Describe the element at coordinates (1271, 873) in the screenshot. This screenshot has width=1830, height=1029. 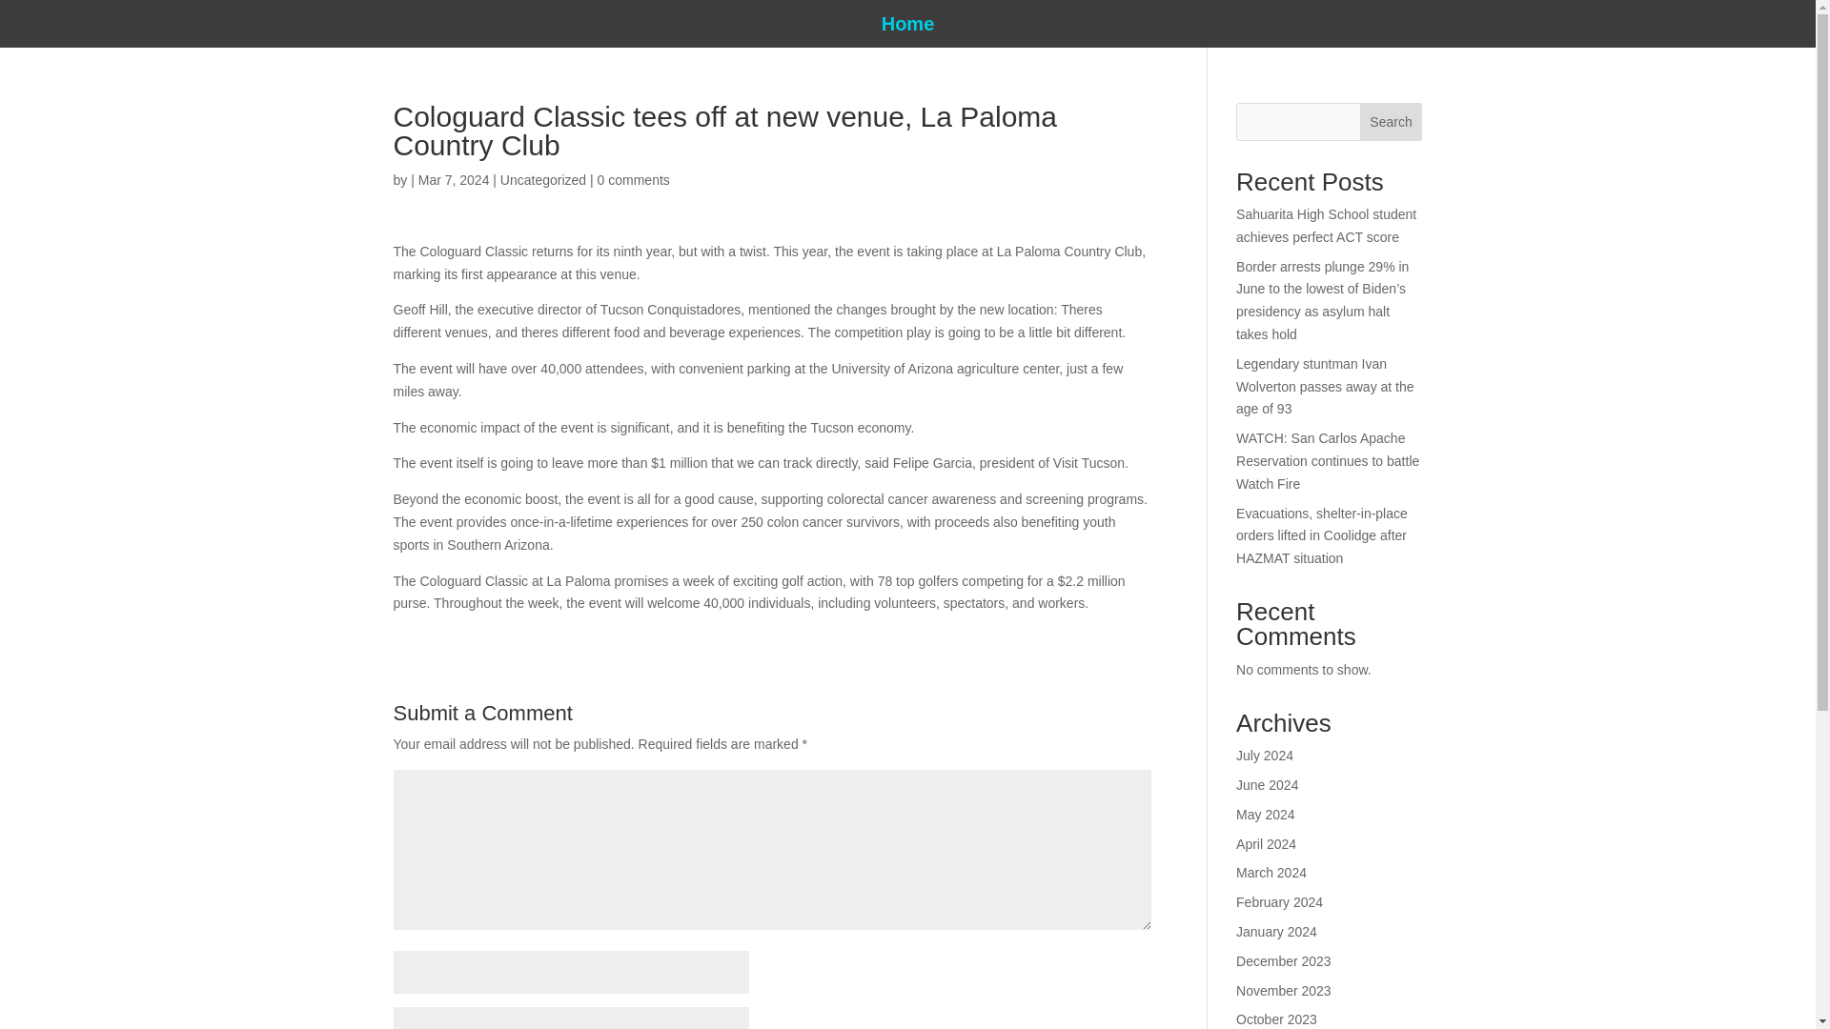
I see `March 2024` at that location.